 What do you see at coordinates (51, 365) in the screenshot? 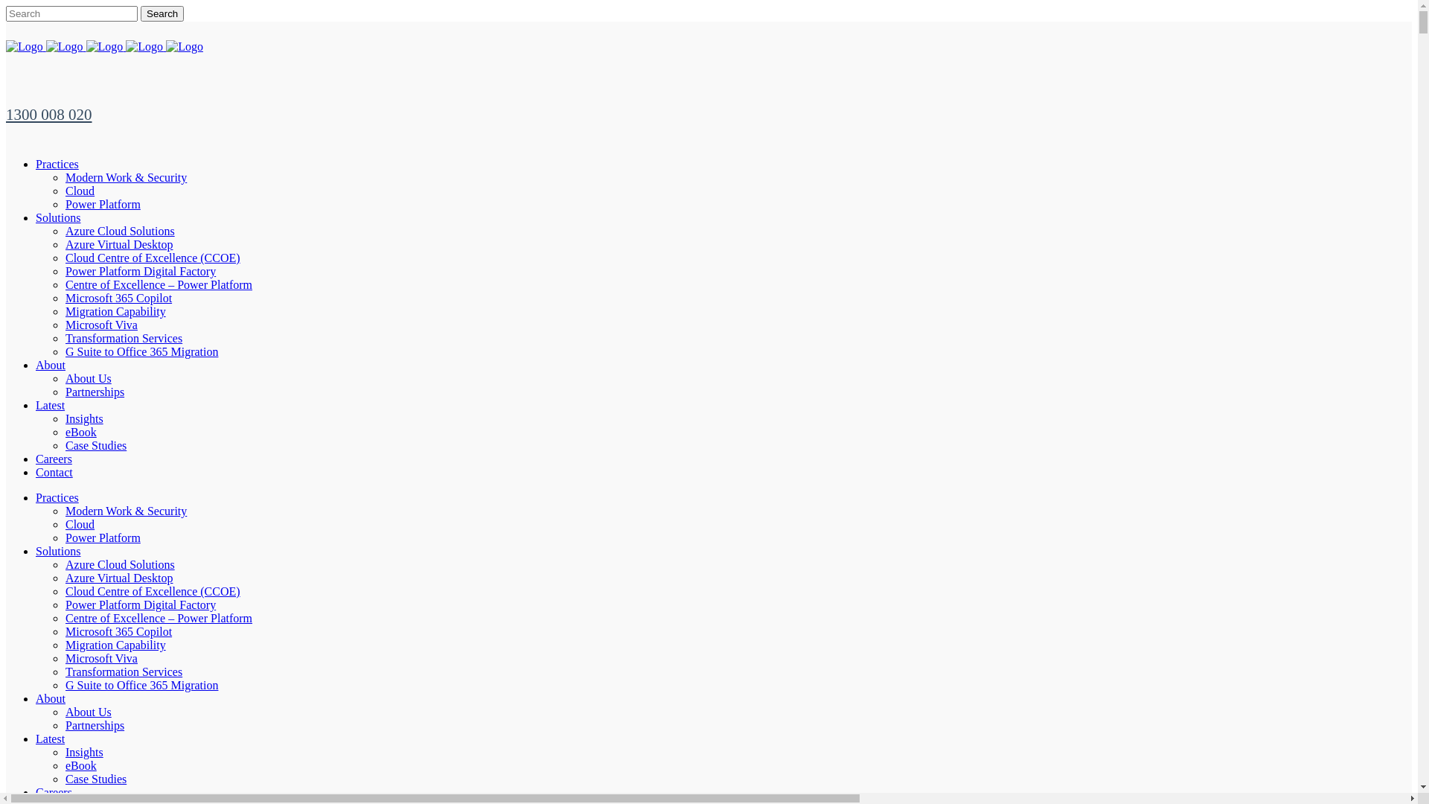
I see `About` at bounding box center [51, 365].